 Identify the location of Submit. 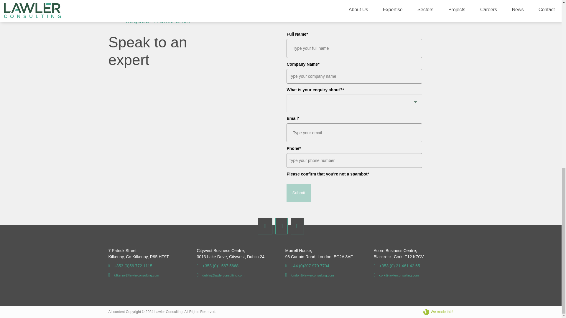
(298, 193).